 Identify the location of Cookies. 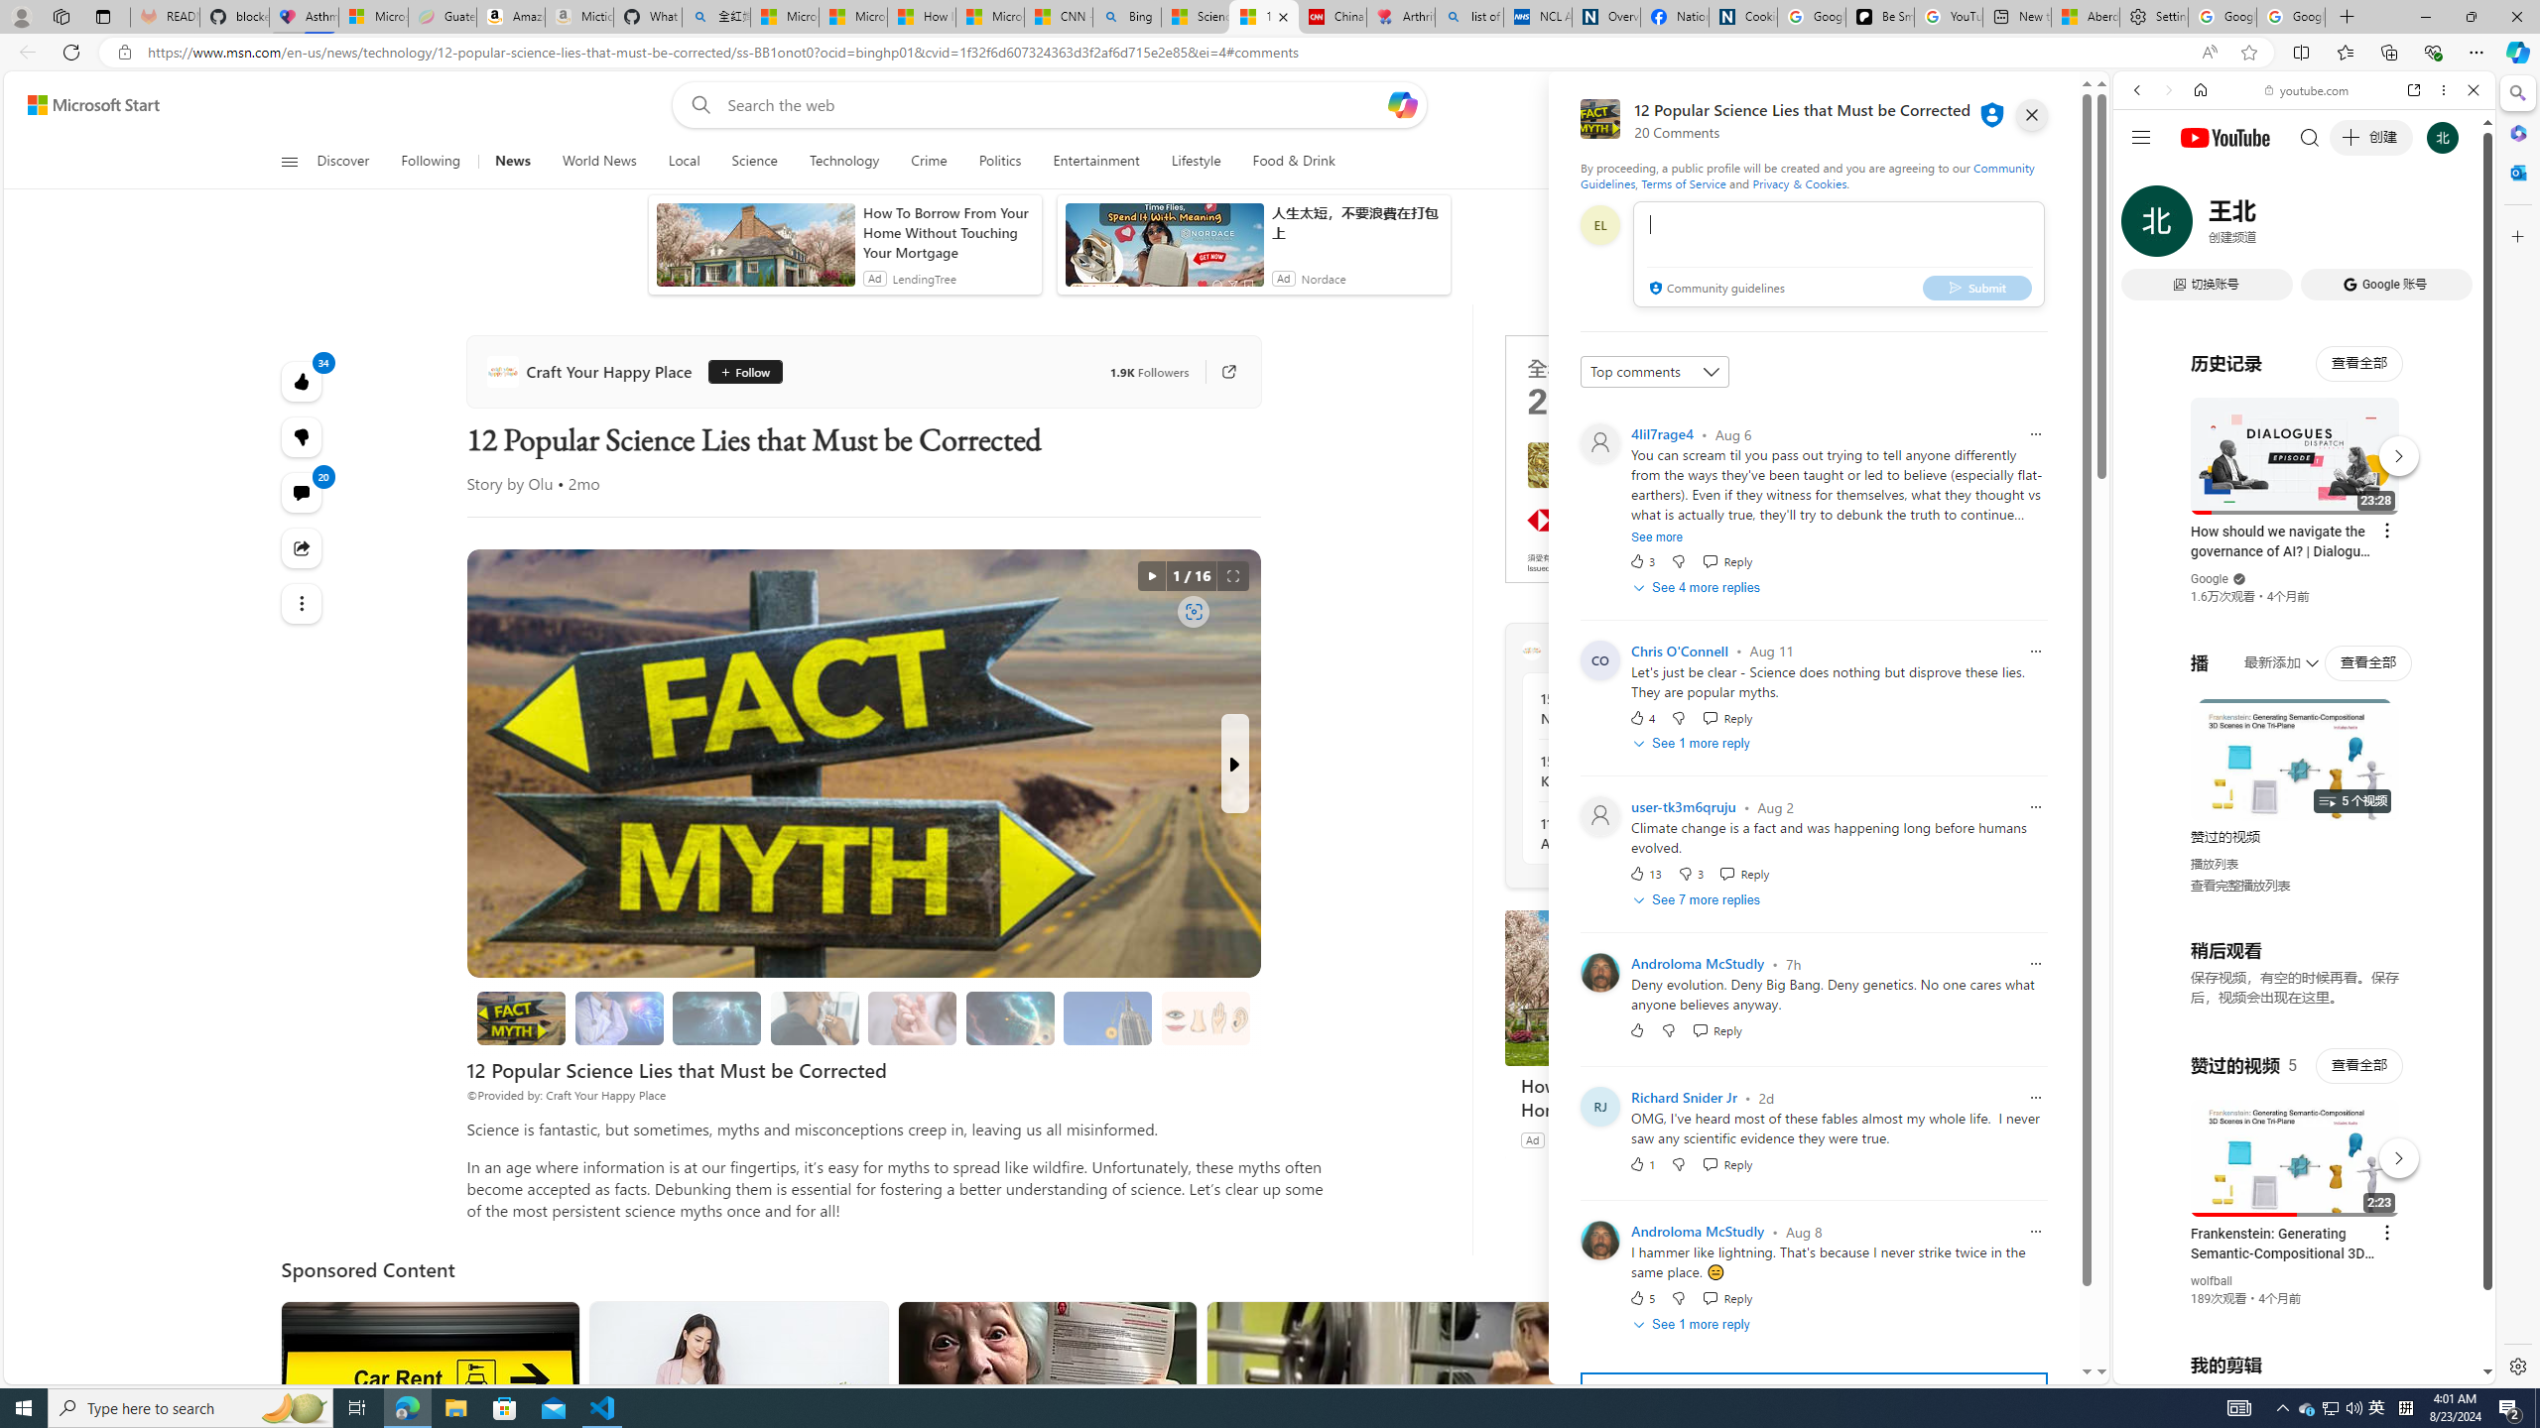
(1743, 17).